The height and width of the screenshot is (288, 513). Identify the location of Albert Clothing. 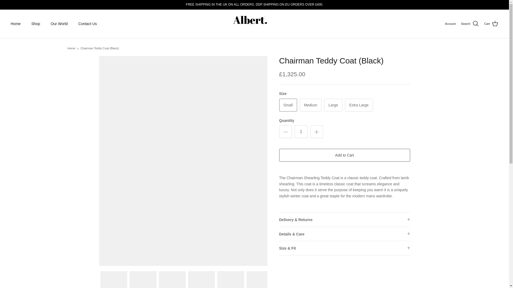
(254, 24).